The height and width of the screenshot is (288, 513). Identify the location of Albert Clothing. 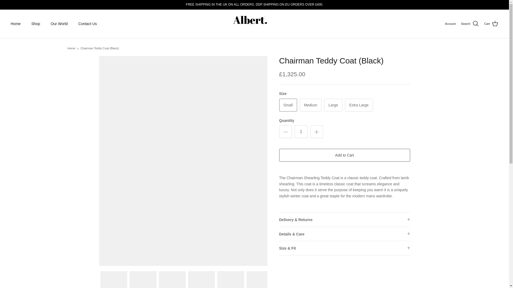
(254, 24).